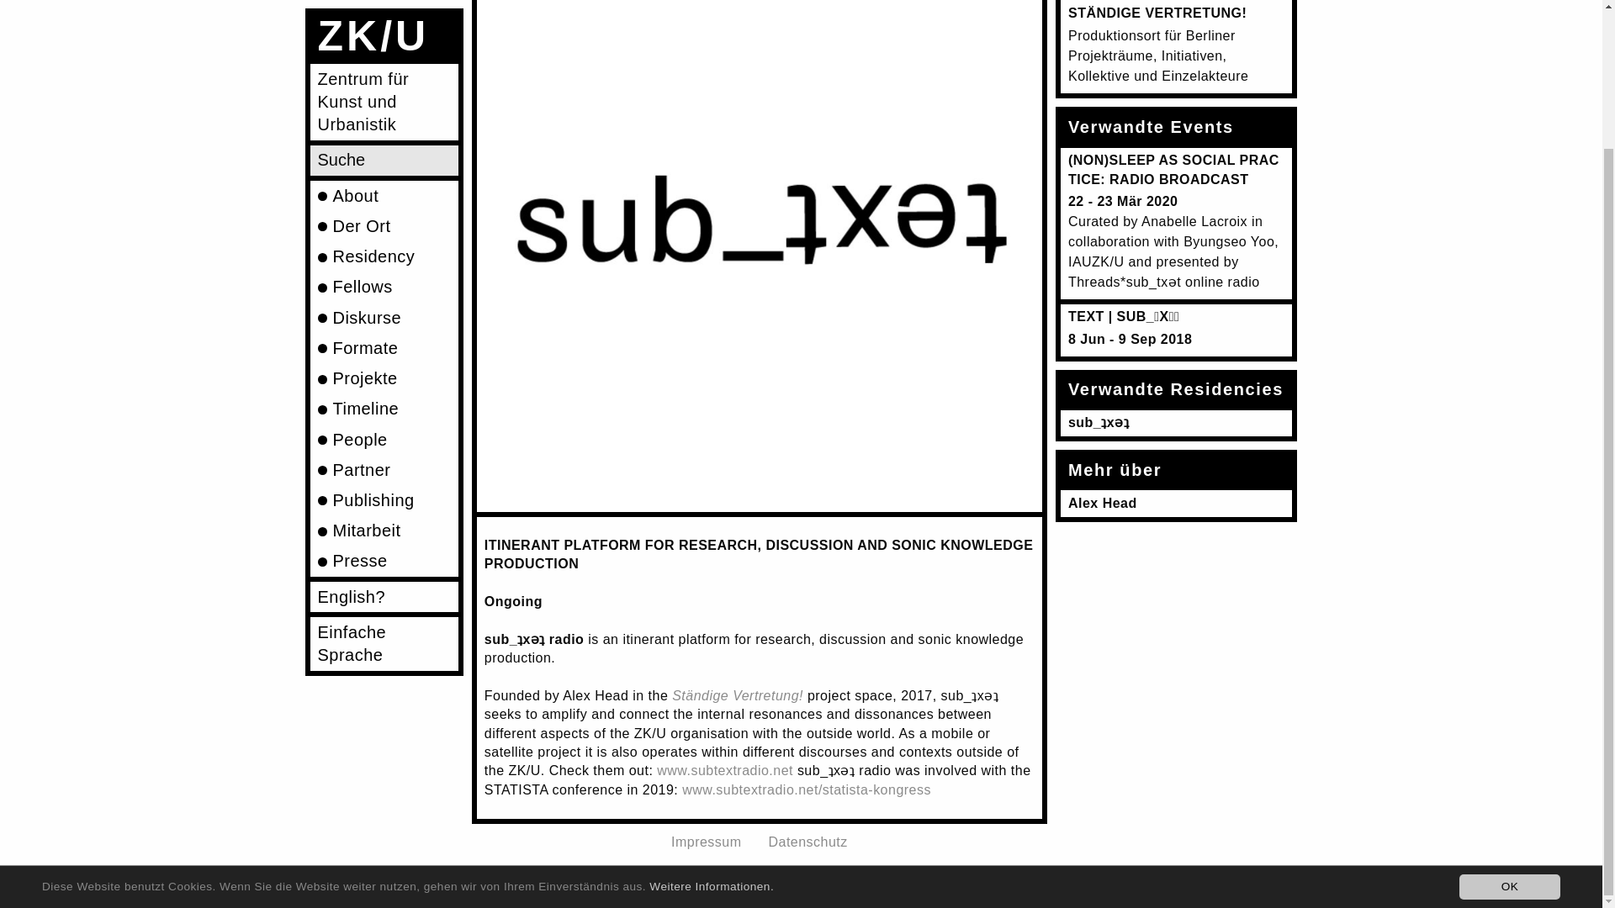 The image size is (1615, 908). What do you see at coordinates (725, 770) in the screenshot?
I see `www.subtextradio.net` at bounding box center [725, 770].